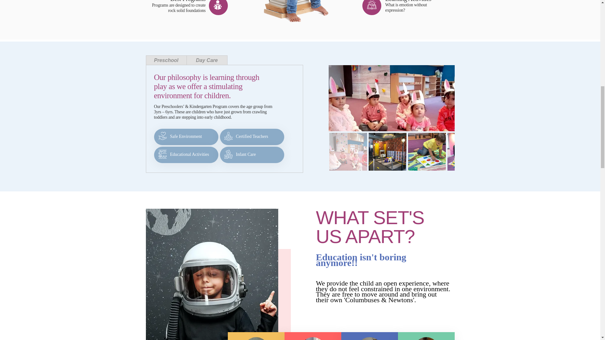 This screenshot has width=605, height=340. I want to click on book.png, so click(371, 5).